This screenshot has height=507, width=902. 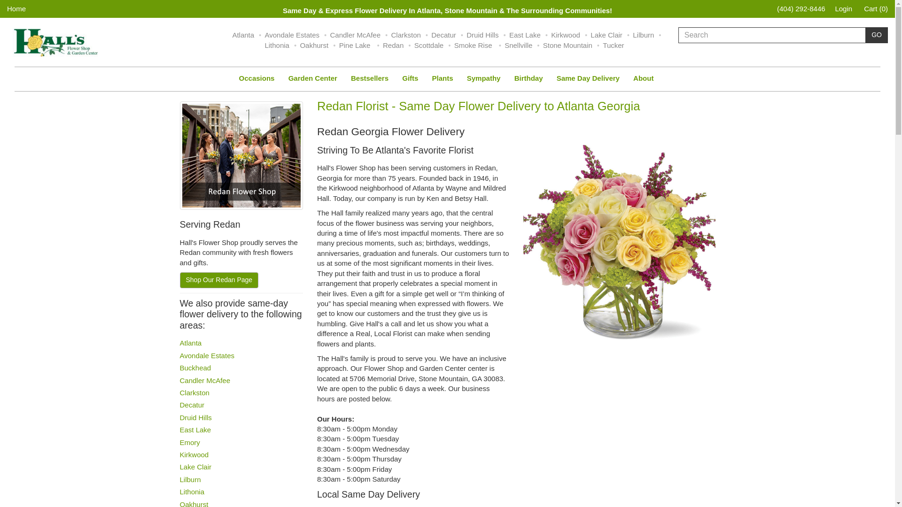 I want to click on Atlanta, so click(x=243, y=35).